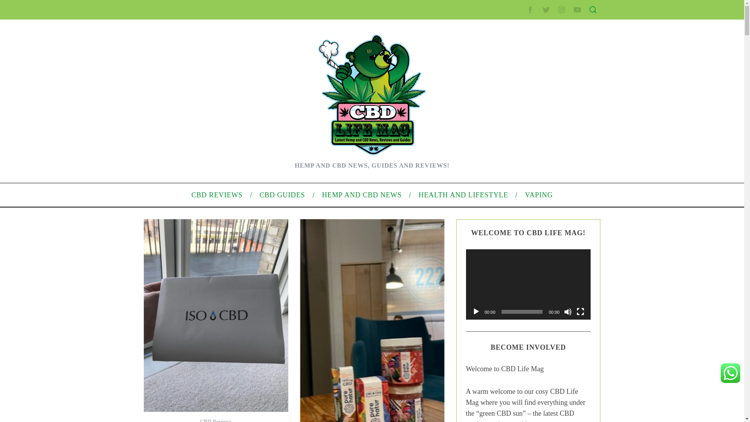  I want to click on Privacy Policy, so click(515, 158).